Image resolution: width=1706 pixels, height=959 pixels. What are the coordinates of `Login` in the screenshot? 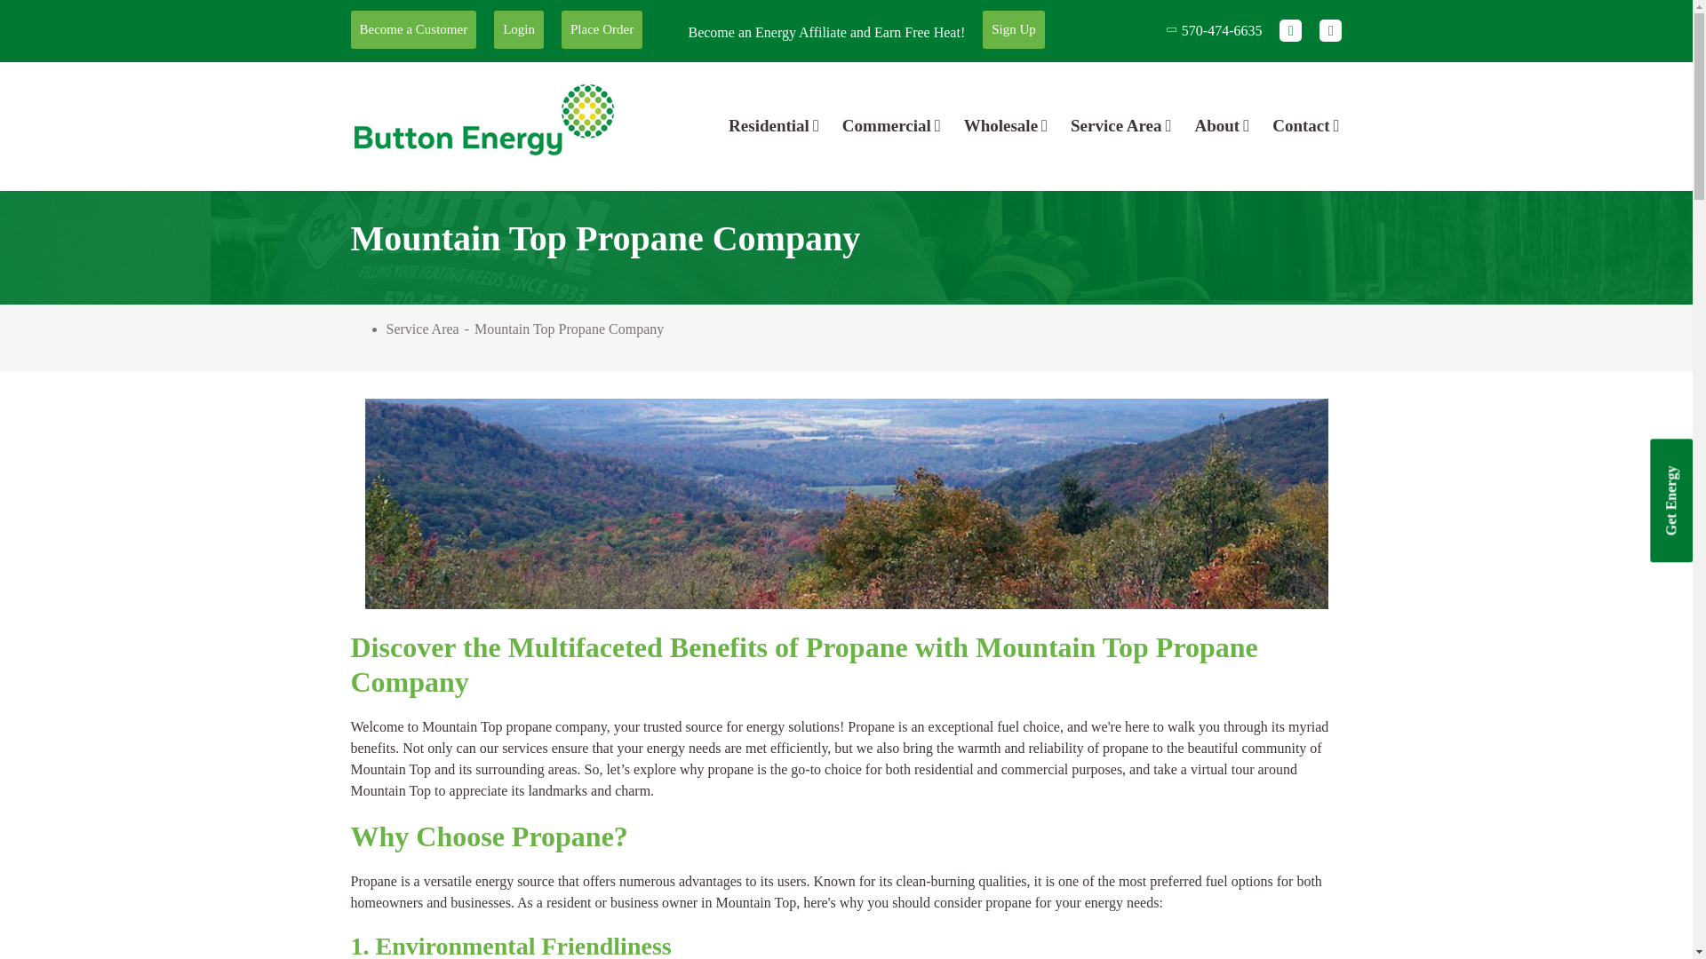 It's located at (519, 29).